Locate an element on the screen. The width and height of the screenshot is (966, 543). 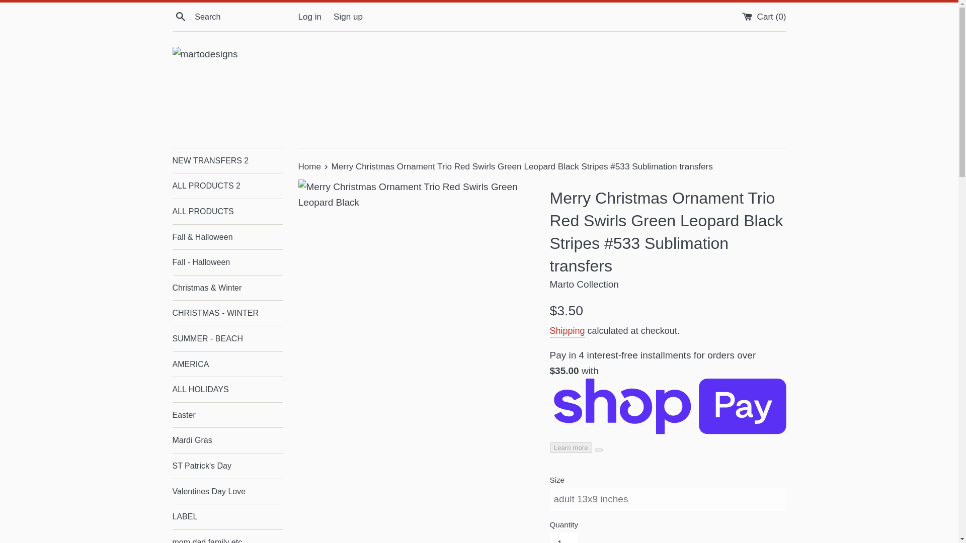
Mardi Gras is located at coordinates (227, 440).